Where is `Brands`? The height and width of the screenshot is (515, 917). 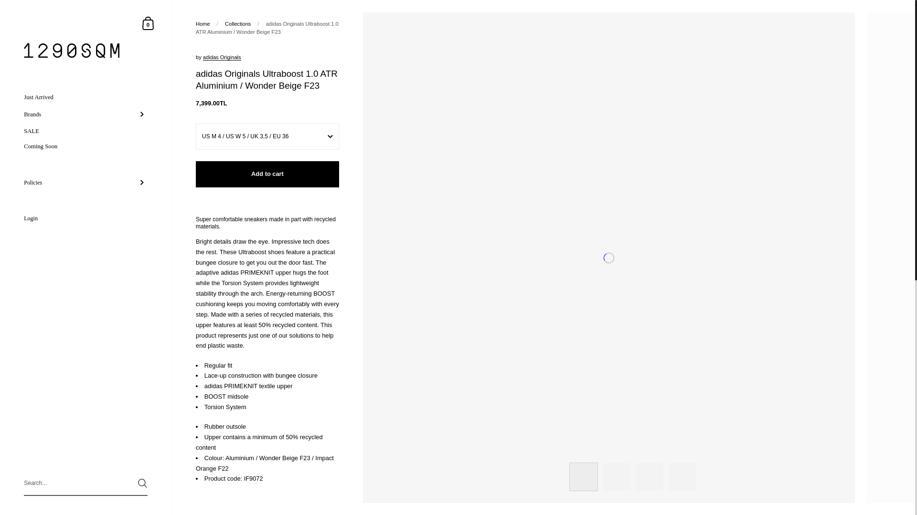
Brands is located at coordinates (86, 114).